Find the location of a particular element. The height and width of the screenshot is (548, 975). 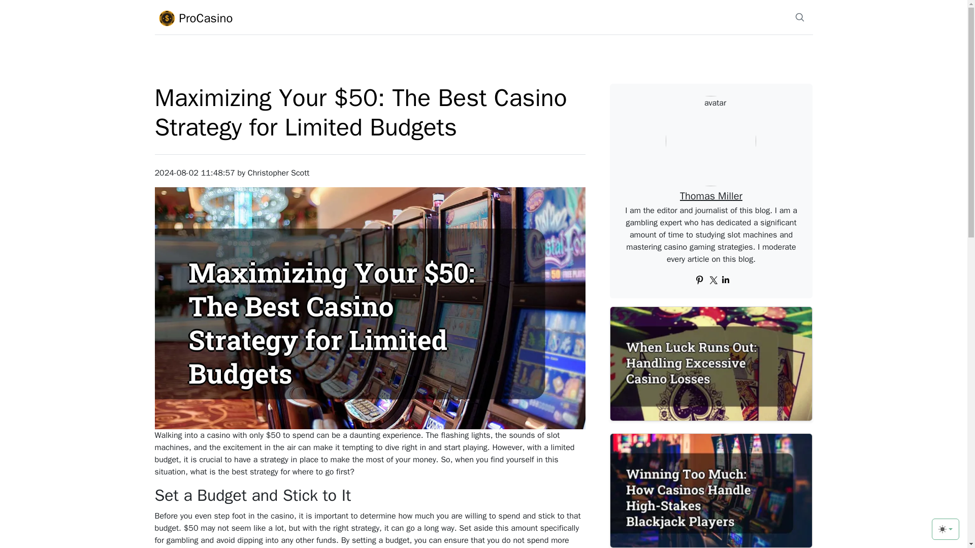

Search is located at coordinates (799, 17).